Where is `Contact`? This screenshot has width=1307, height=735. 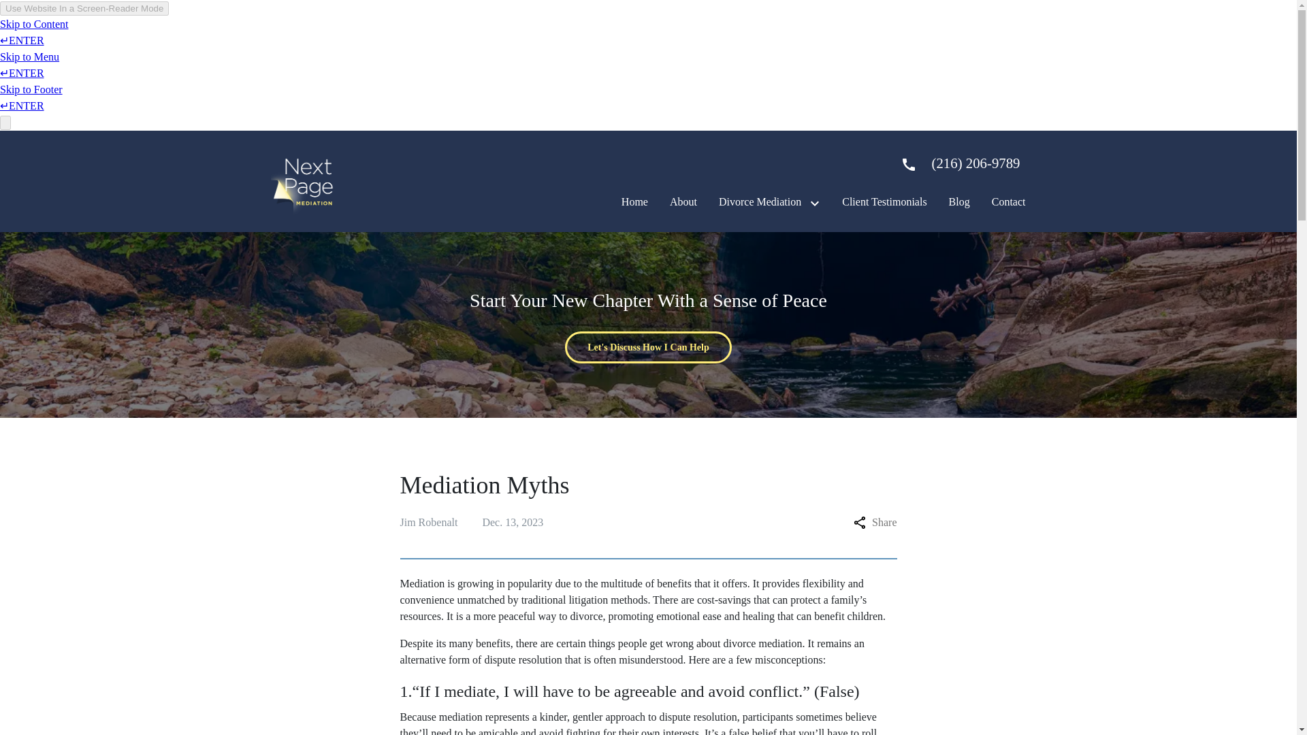
Contact is located at coordinates (1009, 201).